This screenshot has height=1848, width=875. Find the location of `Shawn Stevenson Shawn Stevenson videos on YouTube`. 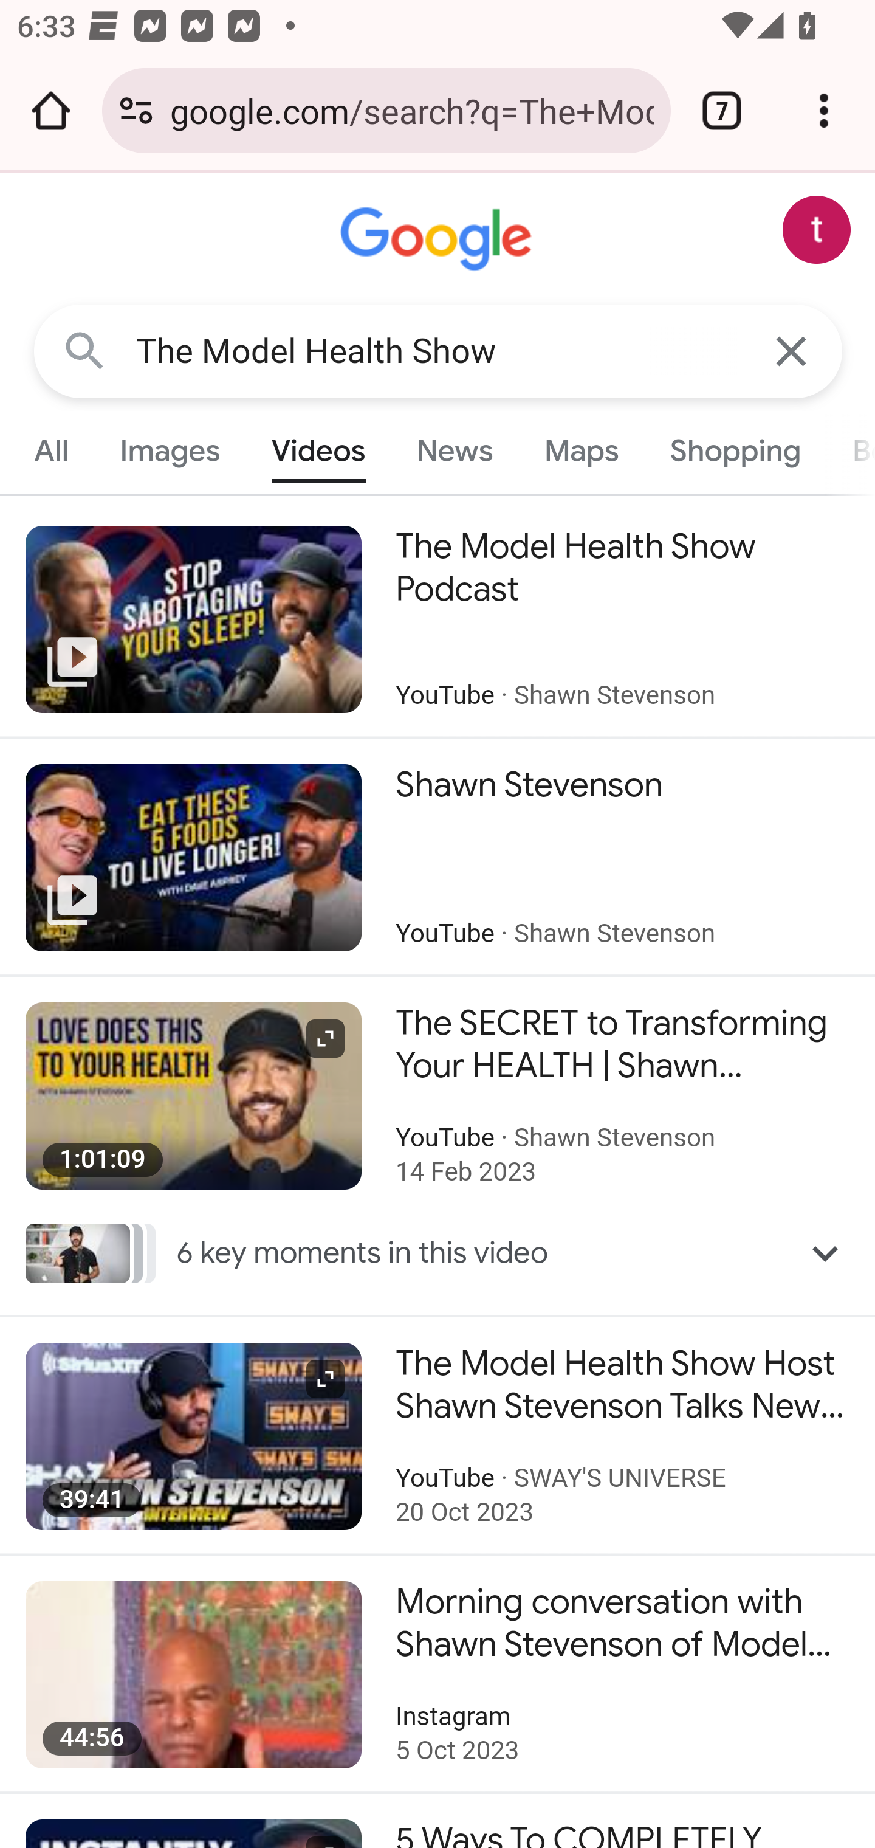

Shawn Stevenson Shawn Stevenson videos on YouTube is located at coordinates (437, 857).